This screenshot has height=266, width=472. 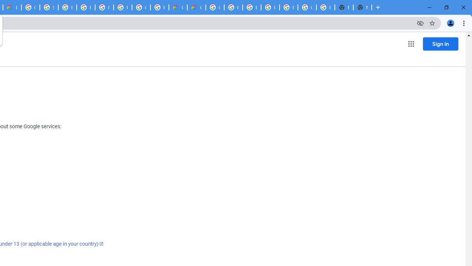 I want to click on Browse Chrome as a guest - Computer - Google Chrome Help, so click(x=251, y=7).